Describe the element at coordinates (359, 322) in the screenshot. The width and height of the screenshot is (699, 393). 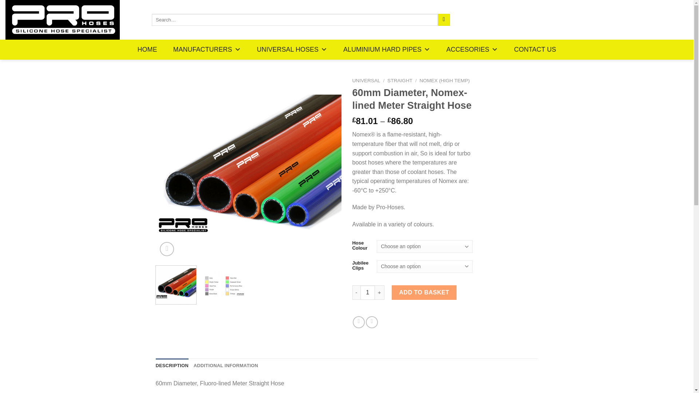
I see `Share on Facebook` at that location.